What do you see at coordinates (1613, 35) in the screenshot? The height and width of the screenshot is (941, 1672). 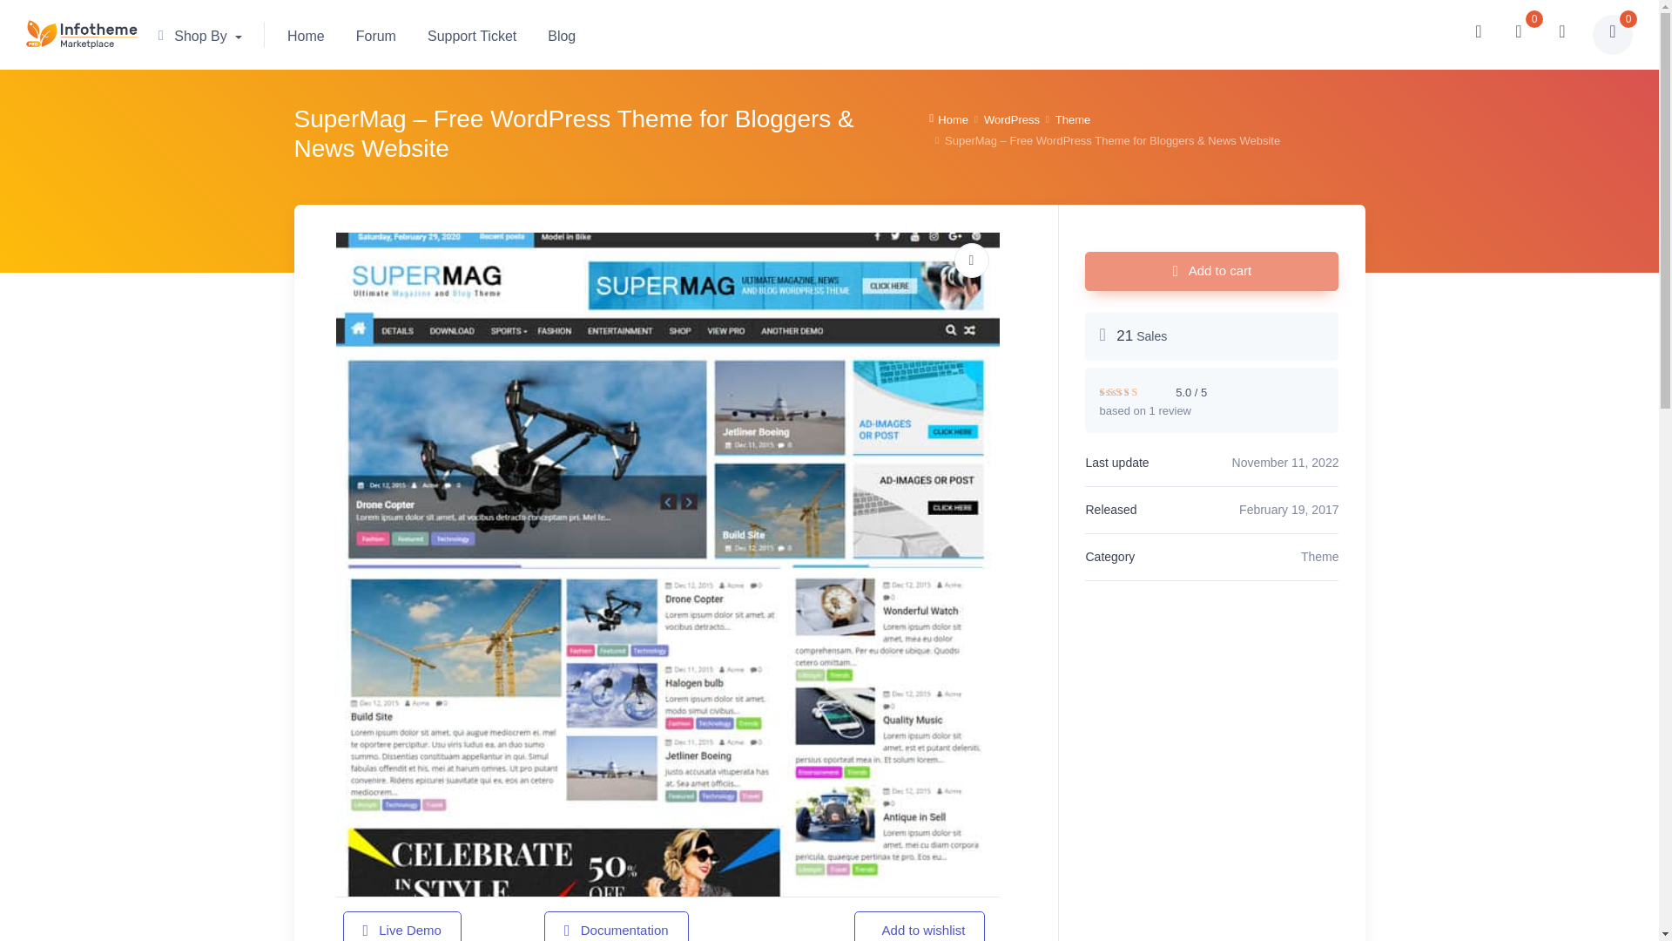 I see `0` at bounding box center [1613, 35].